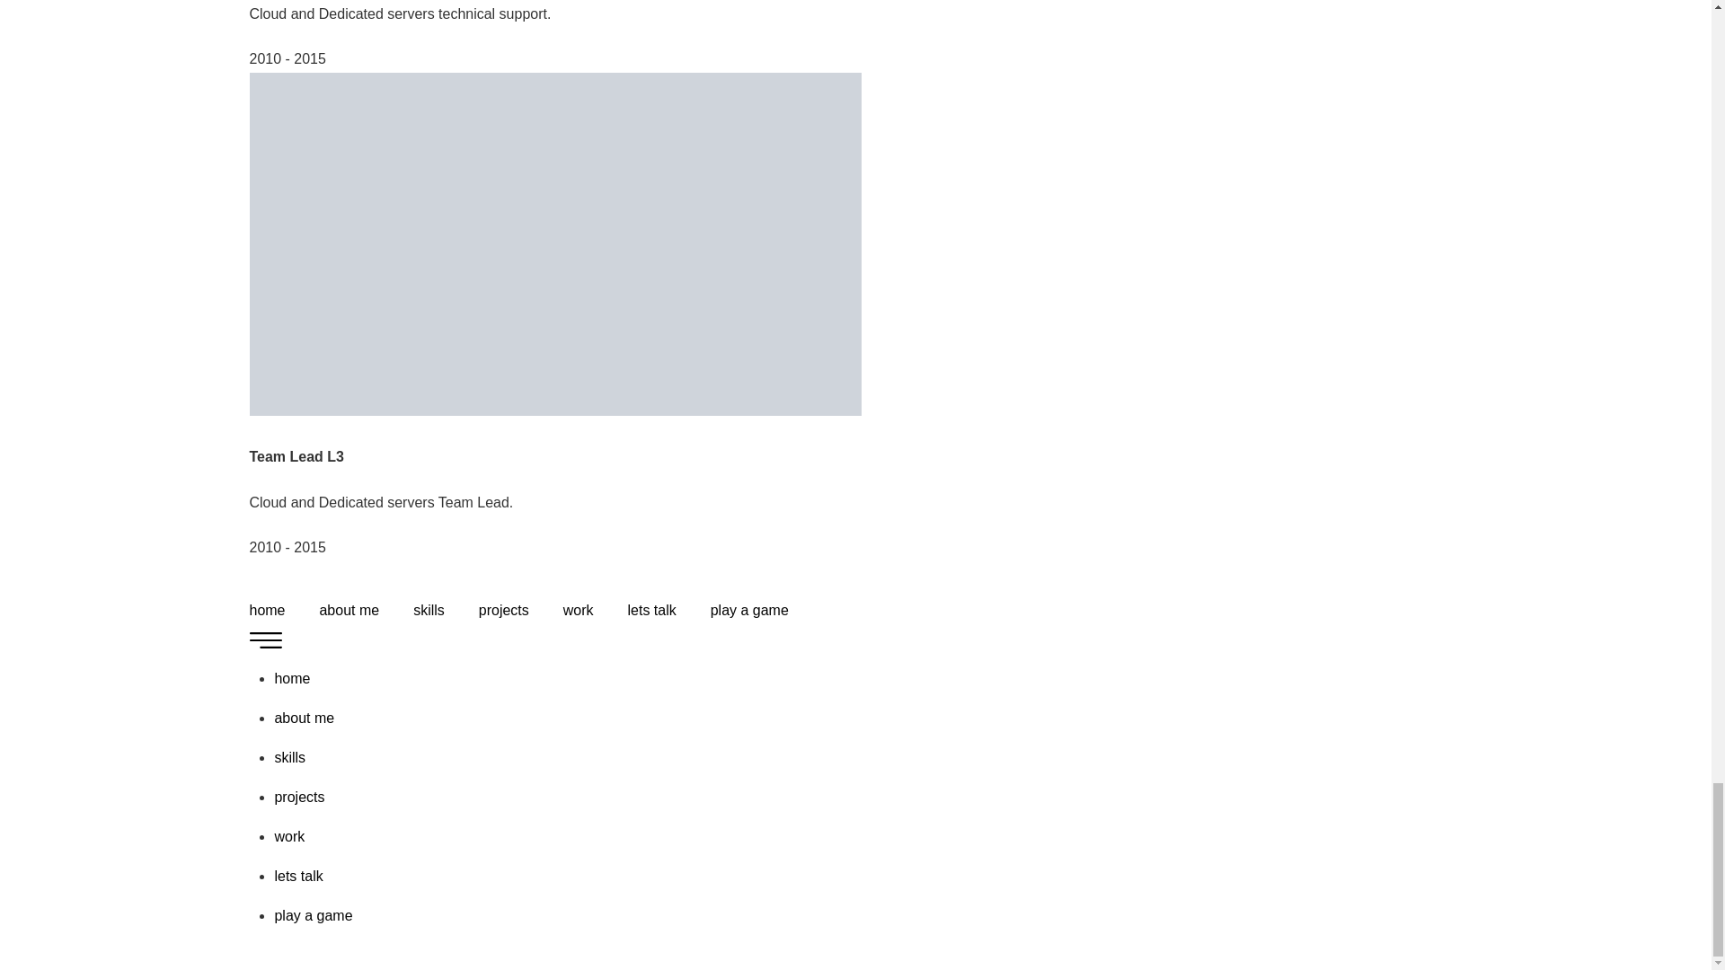 Image resolution: width=1725 pixels, height=970 pixels. I want to click on projects, so click(504, 611).